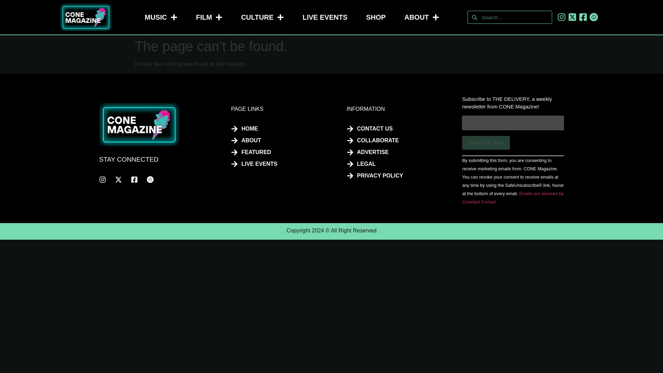  I want to click on LIVE EVENTS, so click(325, 17).